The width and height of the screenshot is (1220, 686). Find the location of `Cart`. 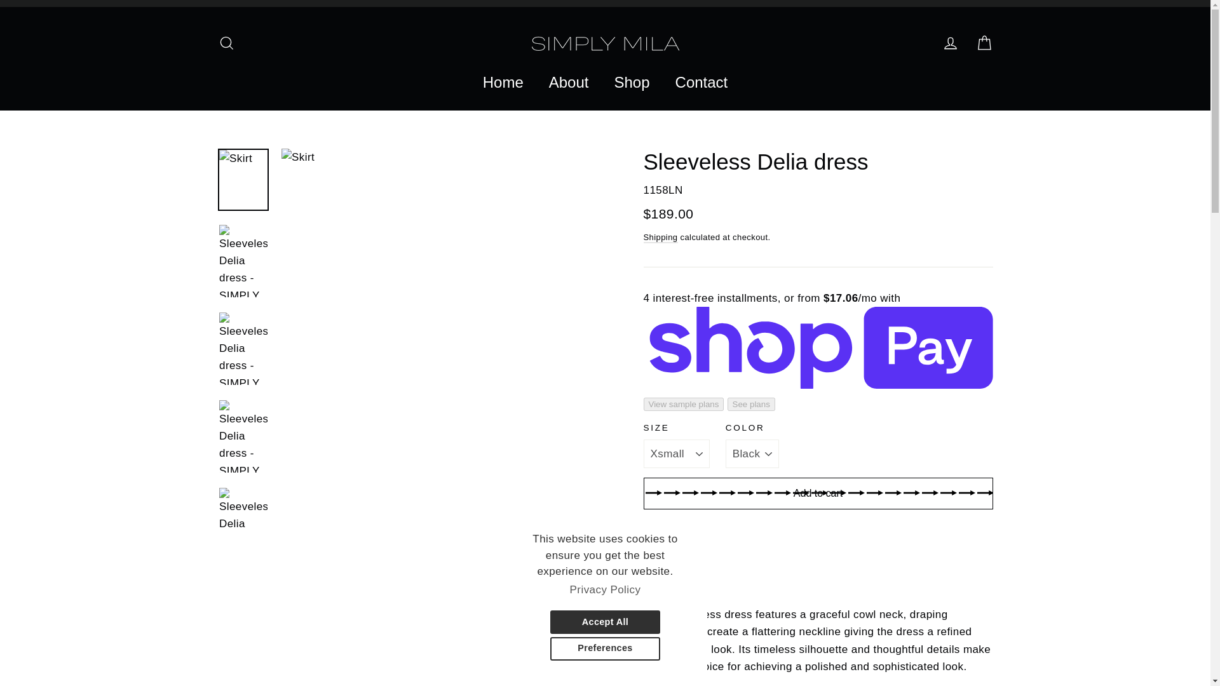

Cart is located at coordinates (984, 43).